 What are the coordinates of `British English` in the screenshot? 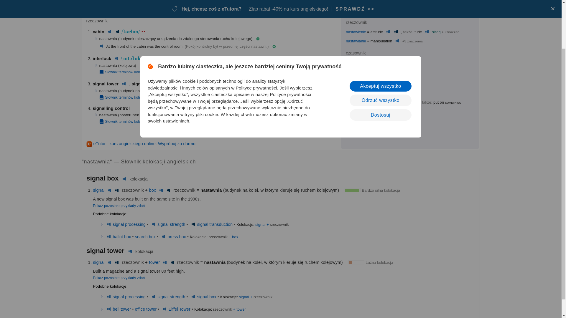 It's located at (116, 59).